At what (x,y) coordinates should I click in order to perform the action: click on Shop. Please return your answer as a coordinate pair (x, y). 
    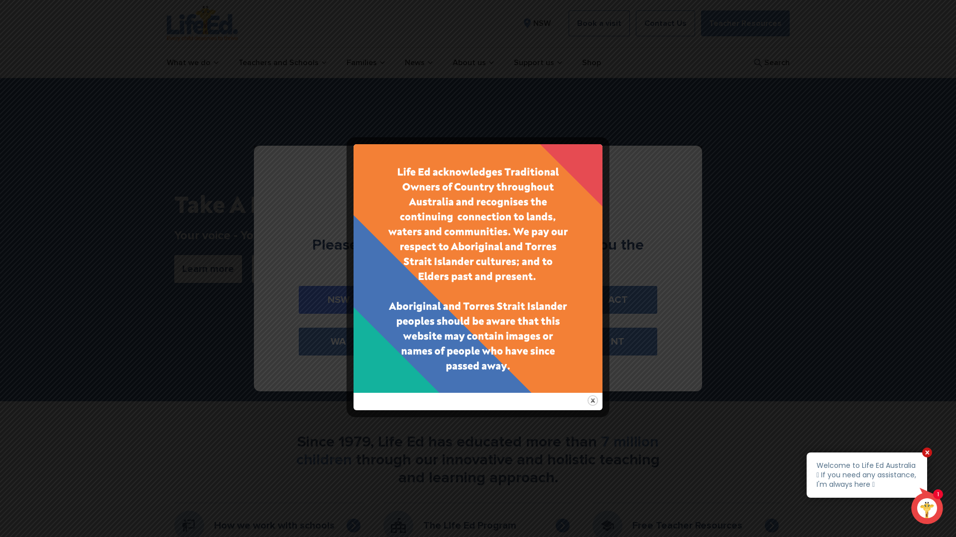
    Looking at the image, I should click on (591, 63).